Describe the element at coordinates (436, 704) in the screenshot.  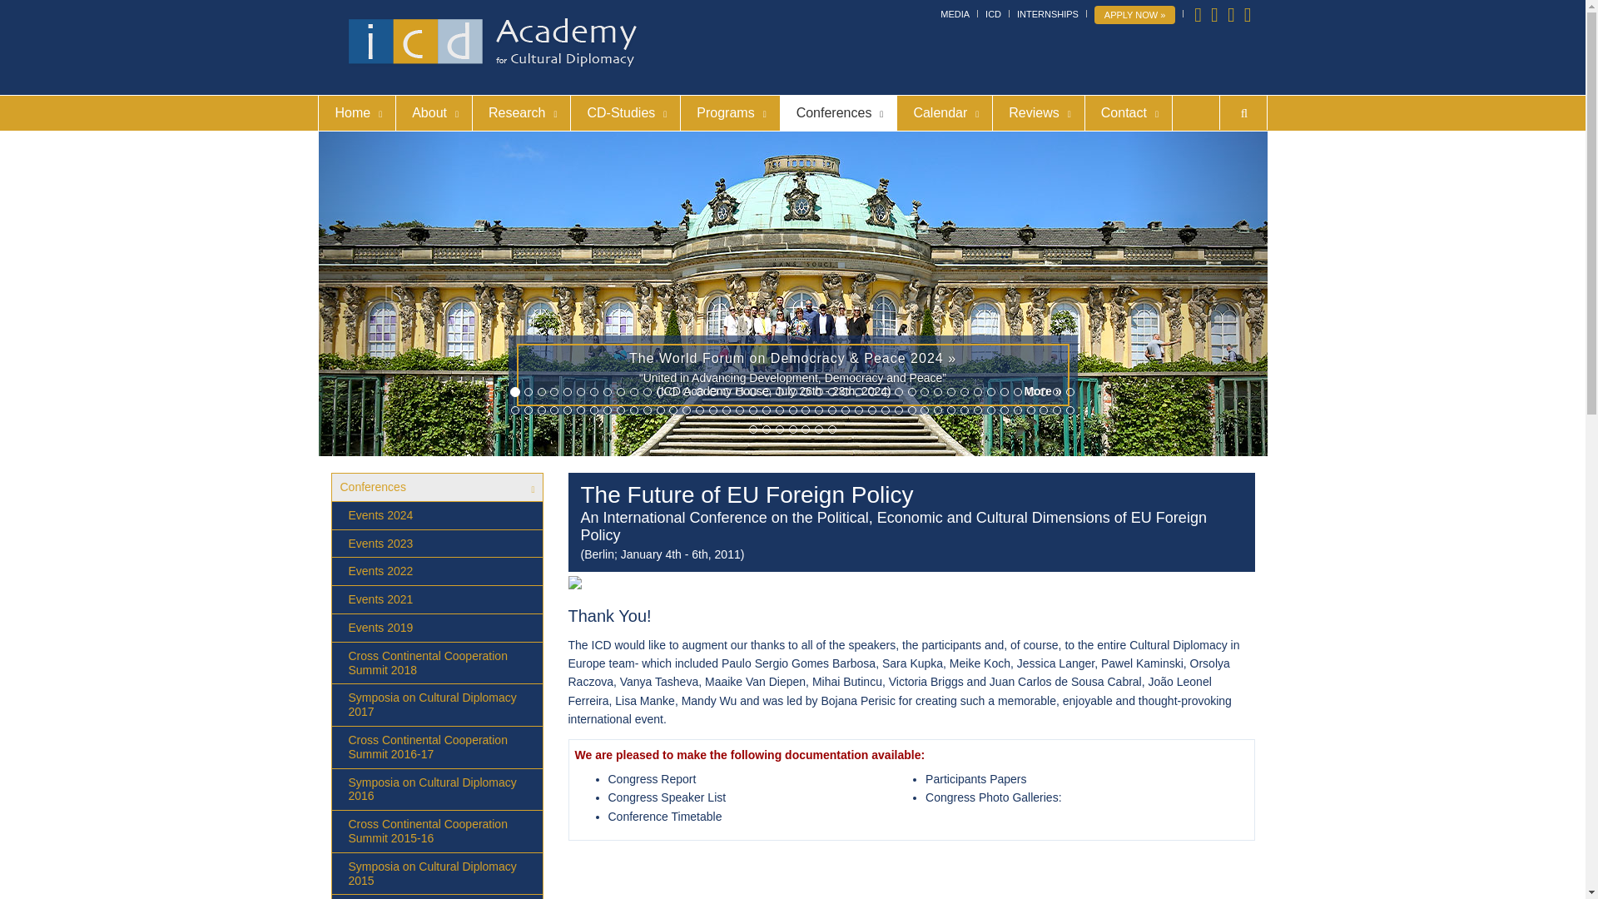
I see `Symposia on Cultural Diplomacy 2017` at that location.